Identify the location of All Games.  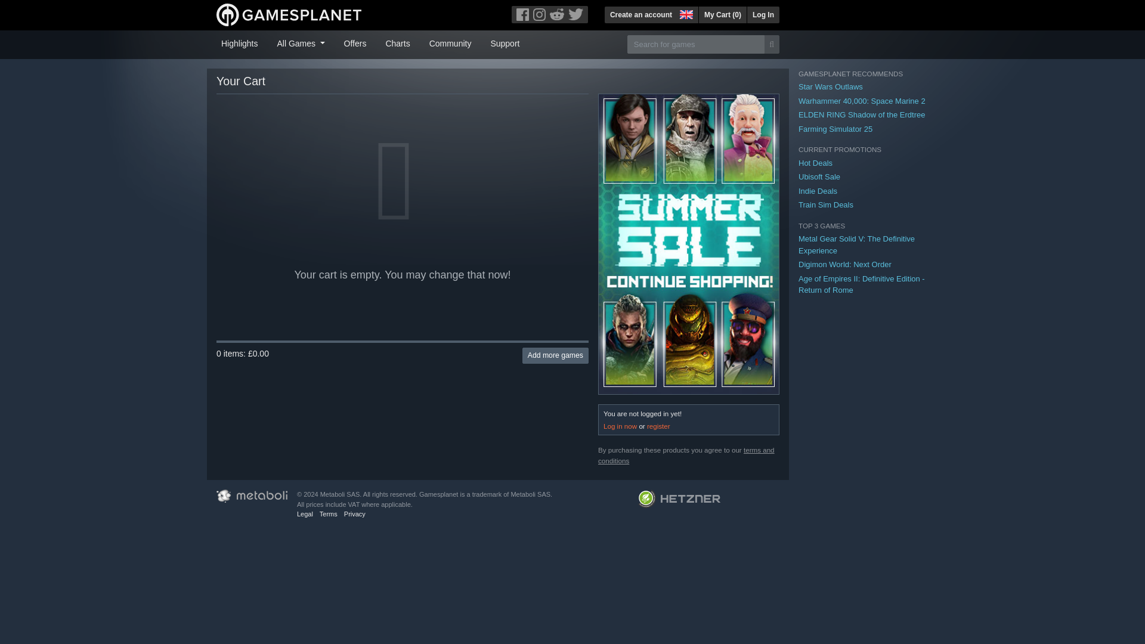
(301, 42).